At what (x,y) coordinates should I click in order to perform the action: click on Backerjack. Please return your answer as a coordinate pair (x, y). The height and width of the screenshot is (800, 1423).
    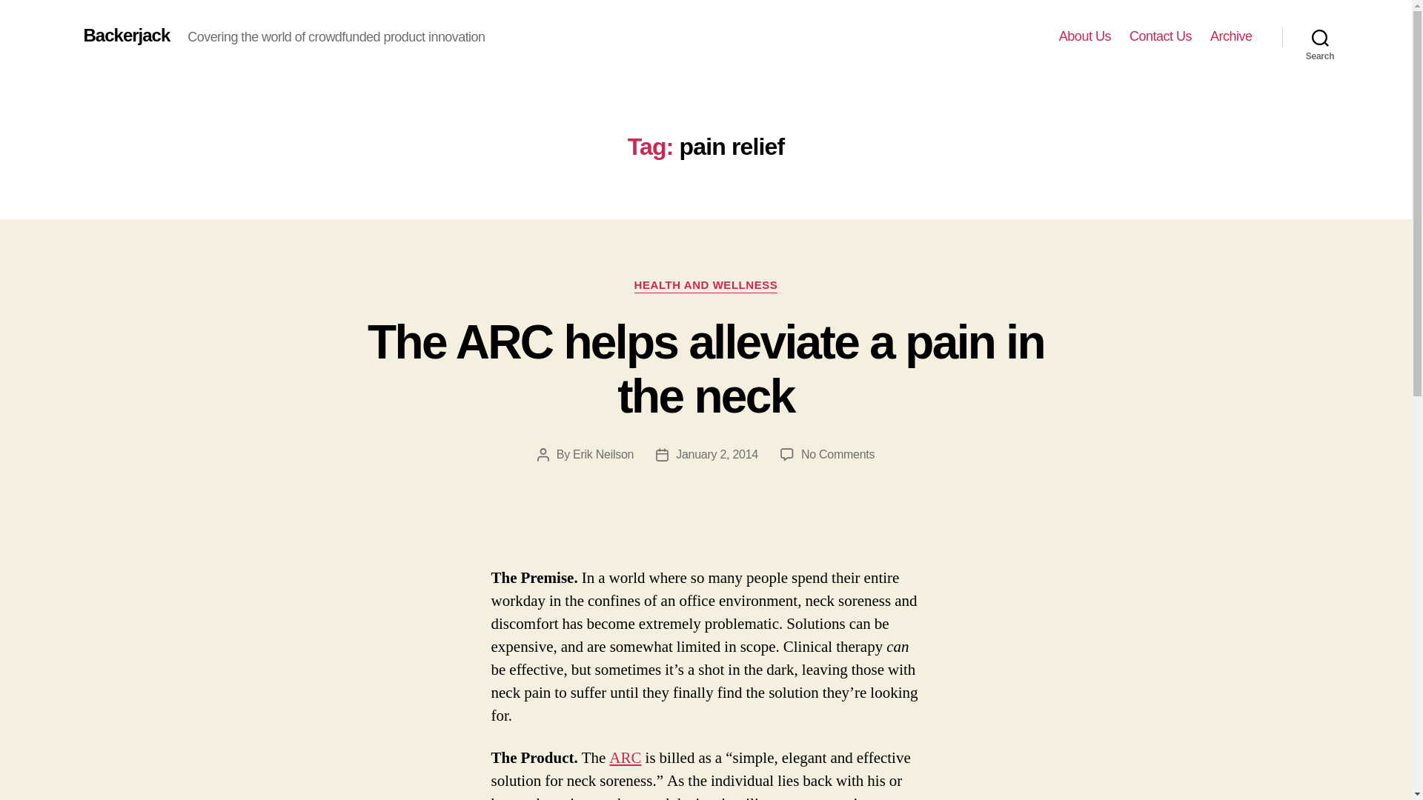
    Looking at the image, I should click on (126, 36).